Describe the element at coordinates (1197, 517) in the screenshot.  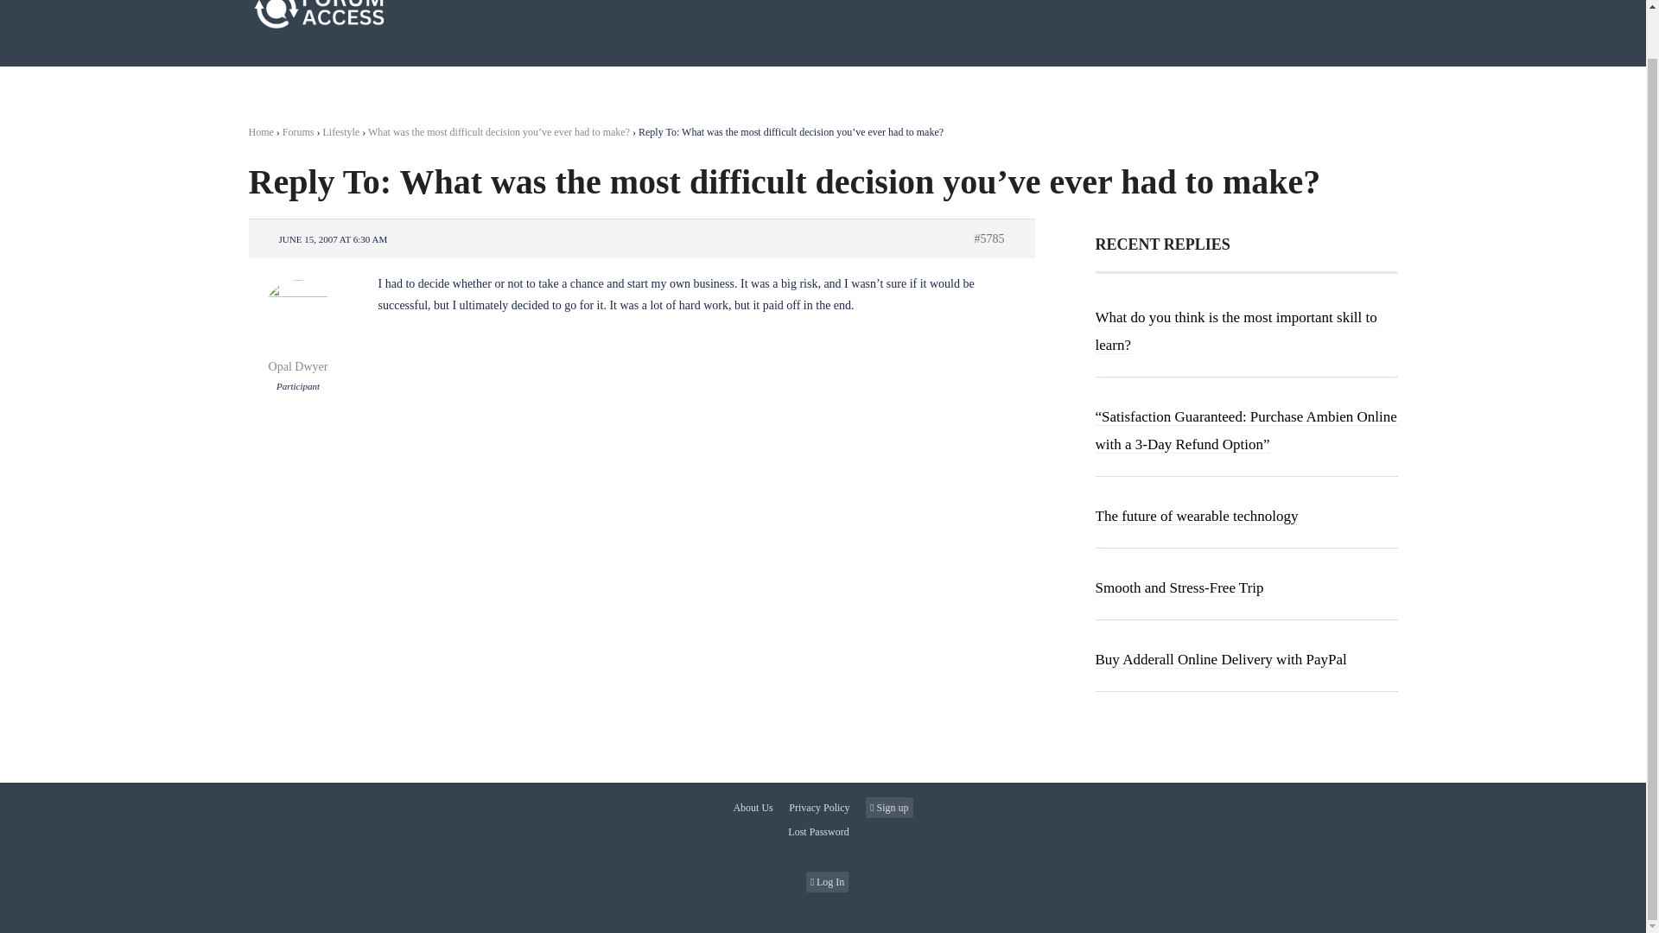
I see `Adobe After Effects itscracksoft` at that location.